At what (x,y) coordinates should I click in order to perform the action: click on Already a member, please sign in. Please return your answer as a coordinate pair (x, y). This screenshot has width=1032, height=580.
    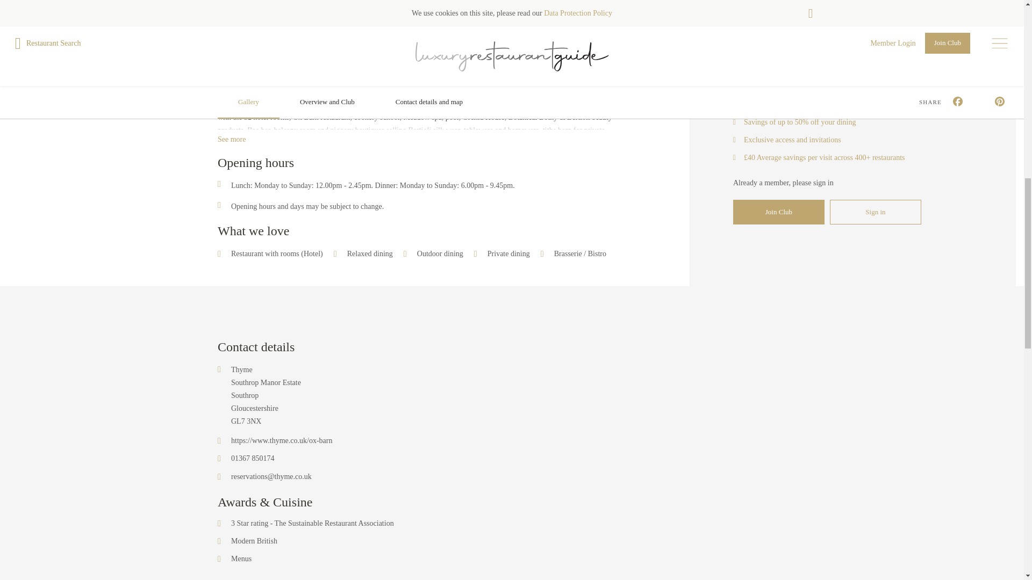
    Looking at the image, I should click on (783, 183).